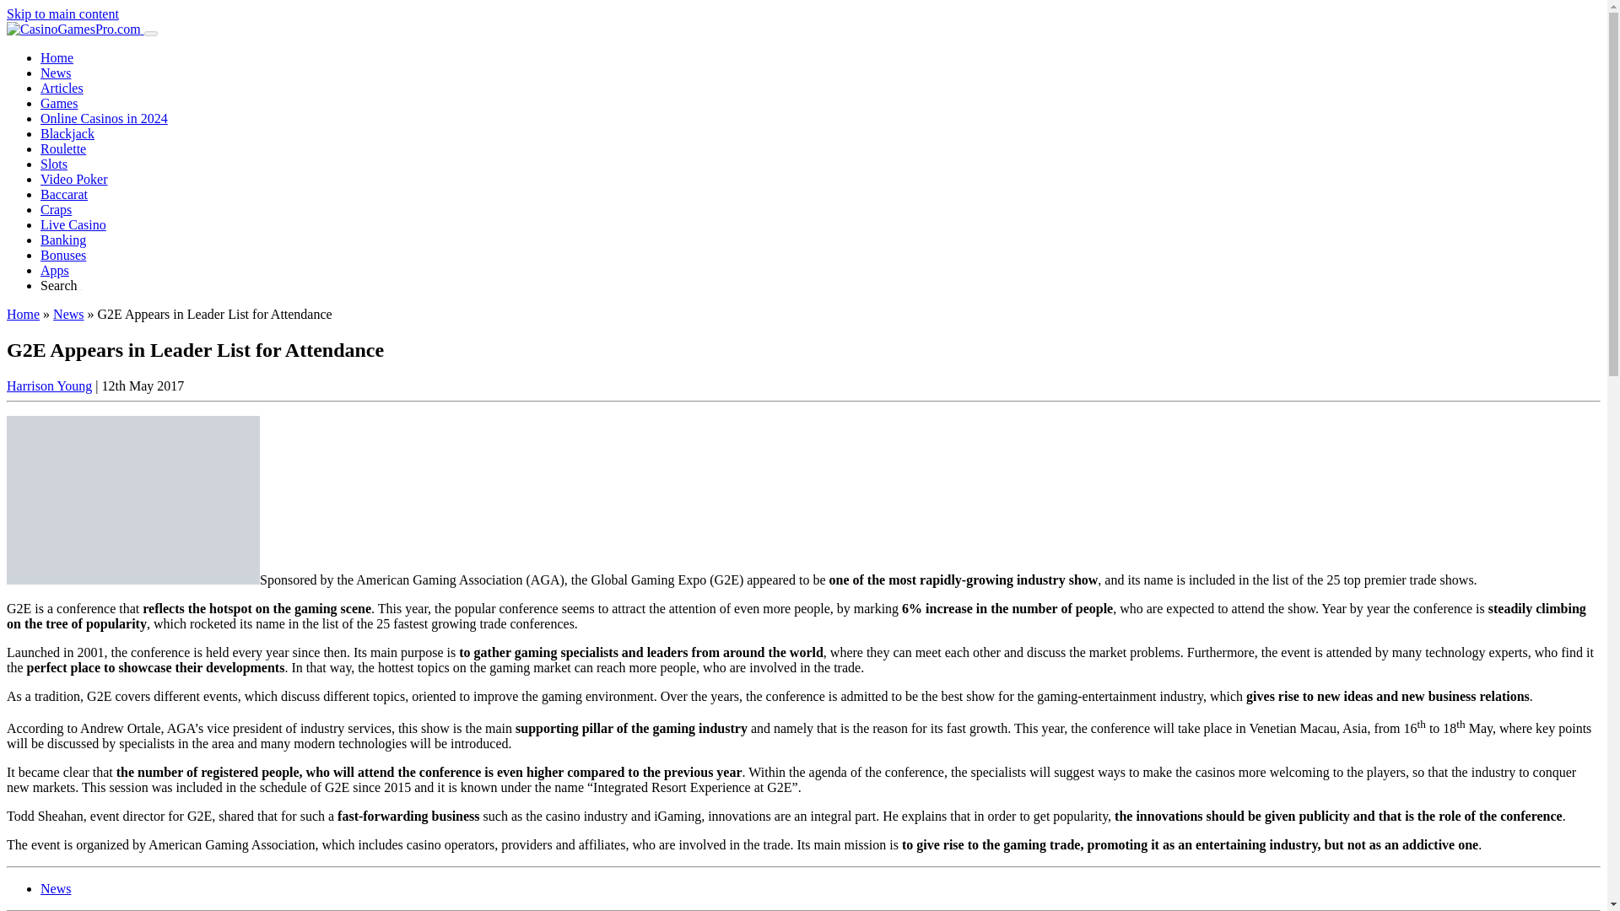 The height and width of the screenshot is (911, 1620). What do you see at coordinates (73, 179) in the screenshot?
I see `Video Poker` at bounding box center [73, 179].